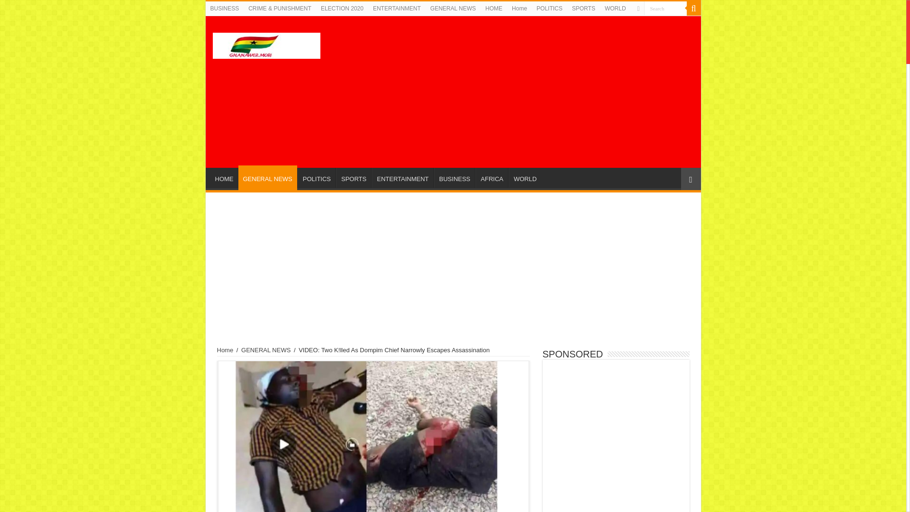 Image resolution: width=910 pixels, height=512 pixels. What do you see at coordinates (454, 178) in the screenshot?
I see `BUSINESS` at bounding box center [454, 178].